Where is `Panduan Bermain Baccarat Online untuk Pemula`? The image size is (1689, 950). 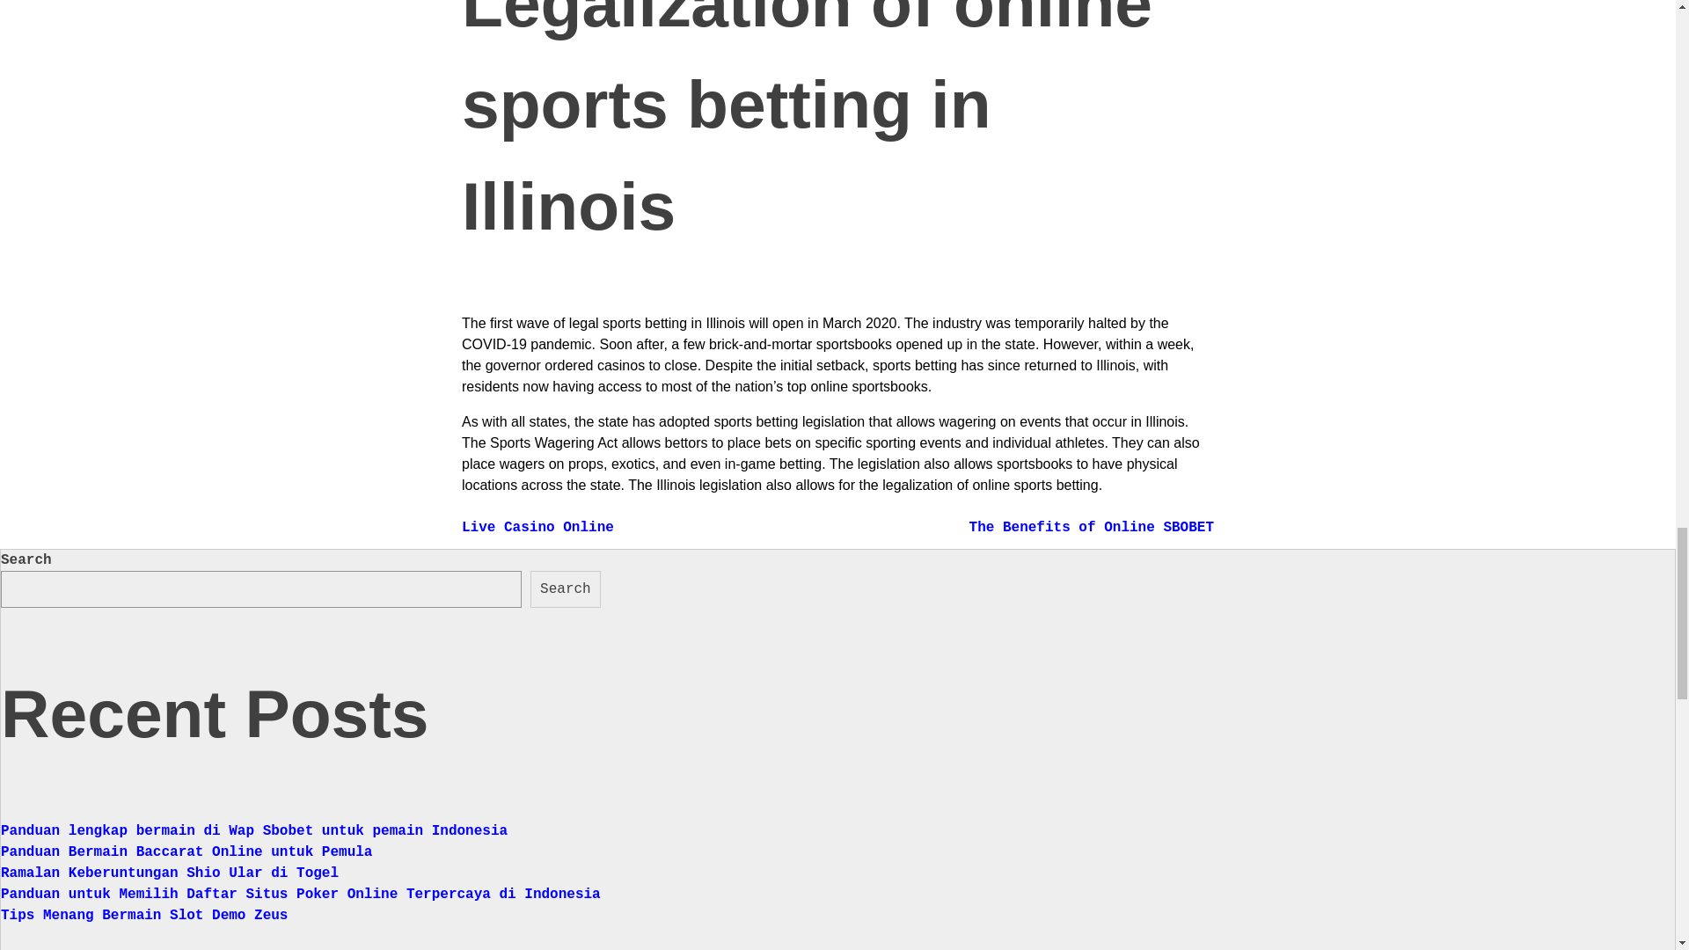
Panduan Bermain Baccarat Online untuk Pemula is located at coordinates (186, 852).